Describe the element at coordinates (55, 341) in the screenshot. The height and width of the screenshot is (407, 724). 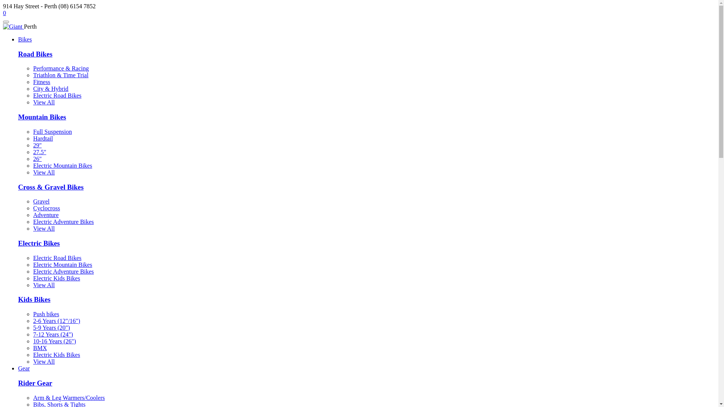
I see `10-16 Years (26")` at that location.